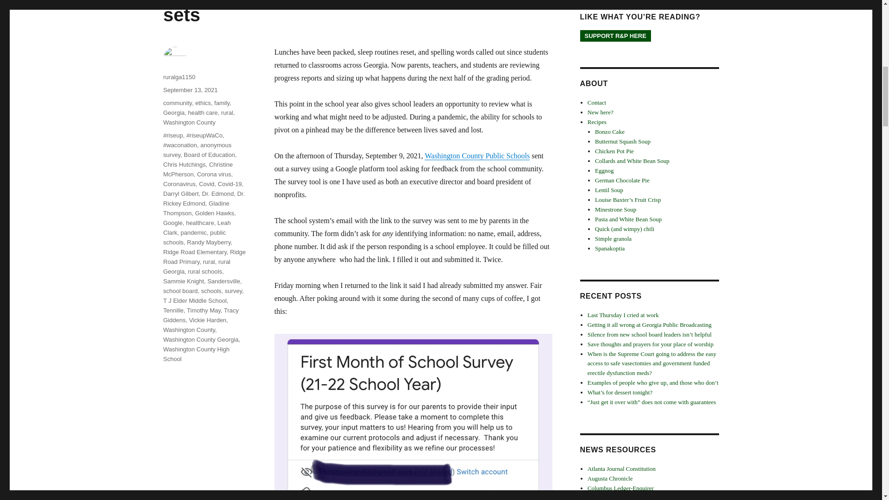 Image resolution: width=889 pixels, height=500 pixels. What do you see at coordinates (348, 12) in the screenshot?
I see `A survey is only as good as the controls it sets` at bounding box center [348, 12].